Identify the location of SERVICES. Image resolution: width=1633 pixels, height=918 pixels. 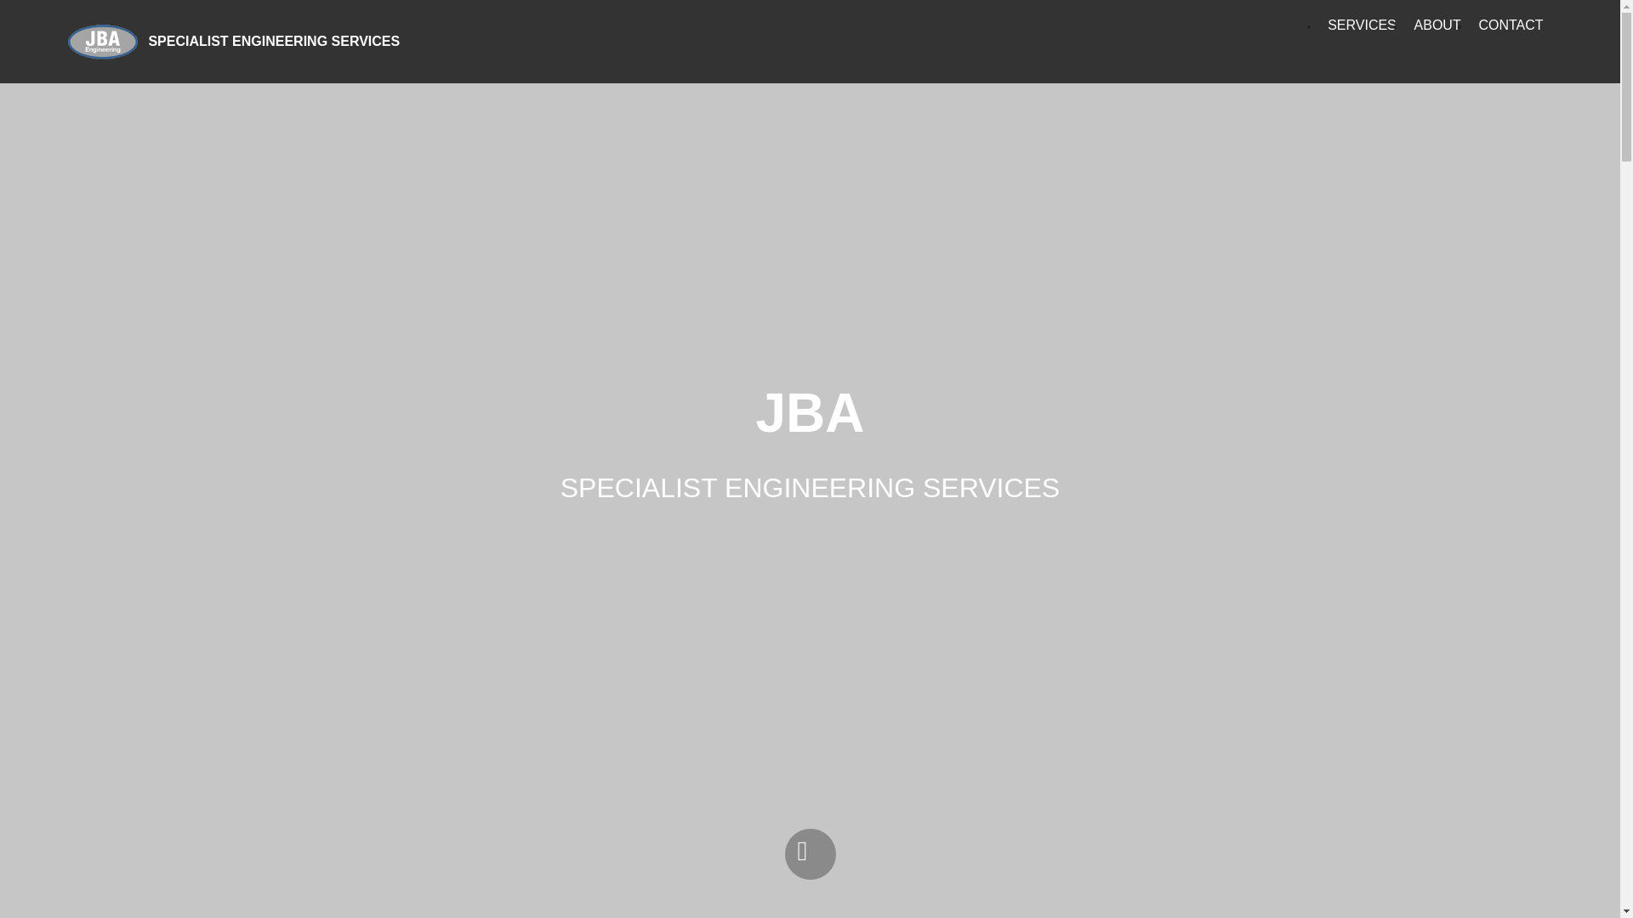
(1361, 25).